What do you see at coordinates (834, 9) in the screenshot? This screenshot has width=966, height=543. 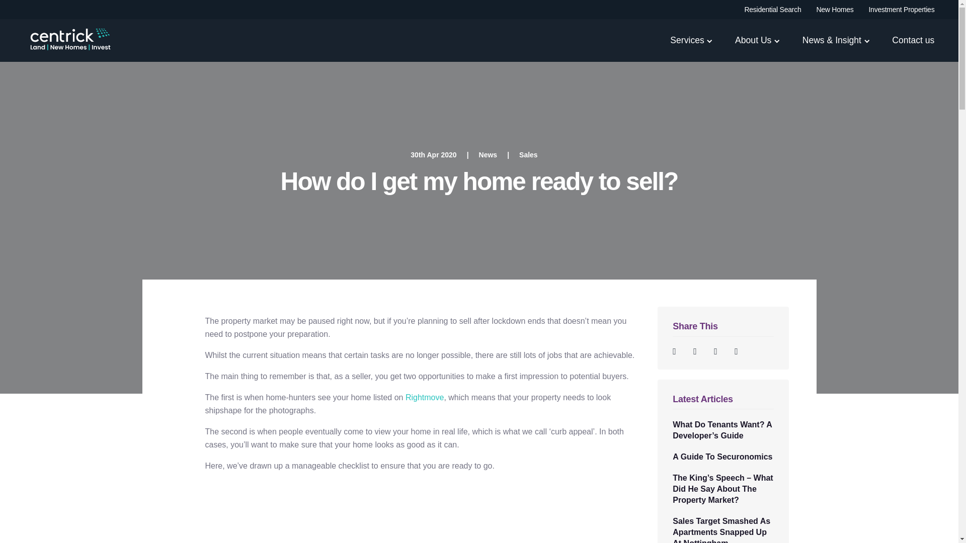 I see `New Homes` at bounding box center [834, 9].